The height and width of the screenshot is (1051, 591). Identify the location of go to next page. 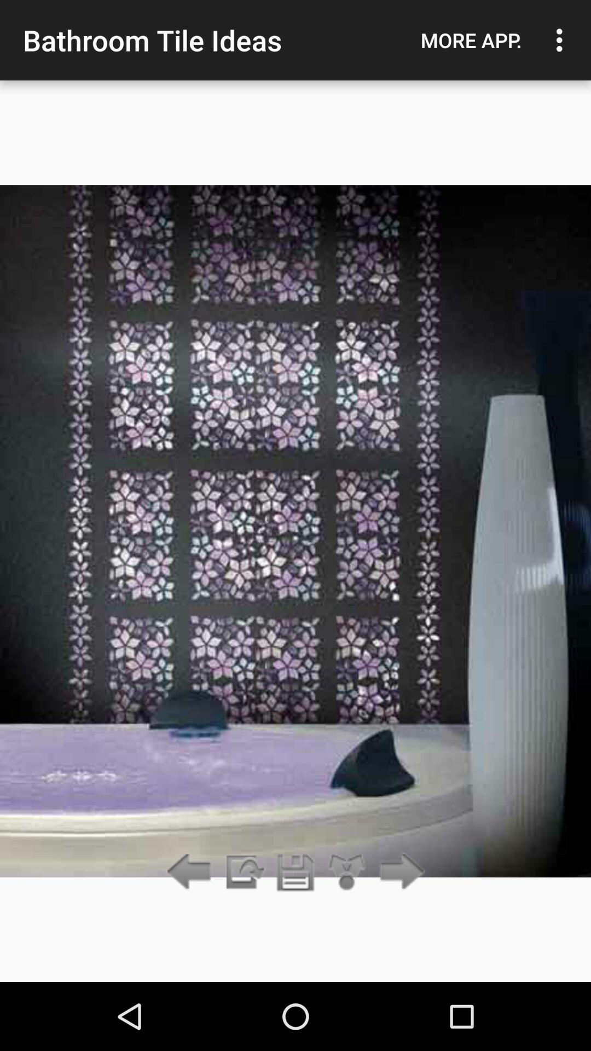
(398, 873).